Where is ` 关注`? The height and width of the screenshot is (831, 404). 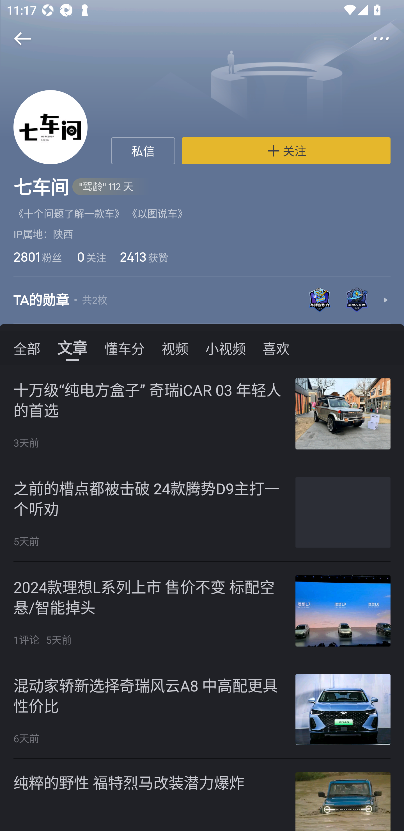  关注 is located at coordinates (286, 151).